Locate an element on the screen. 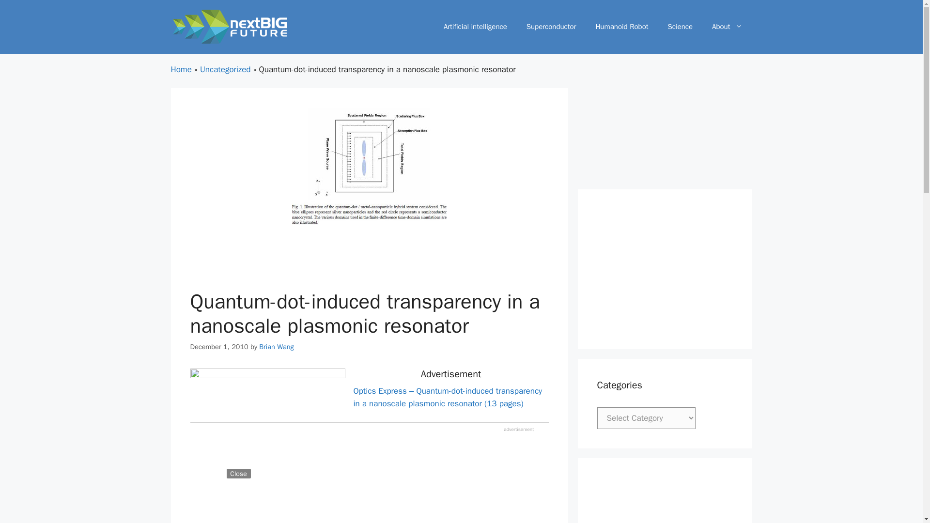 The image size is (930, 523). View all posts by Brian Wang is located at coordinates (276, 347).